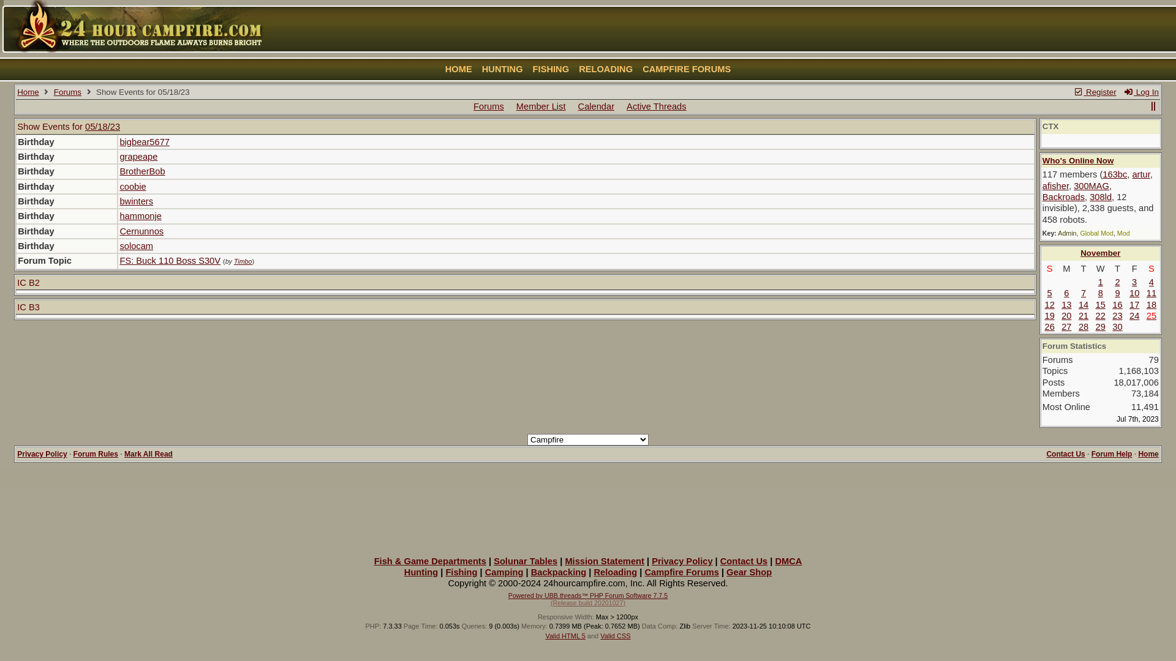  I want to click on Log In, so click(1140, 92).